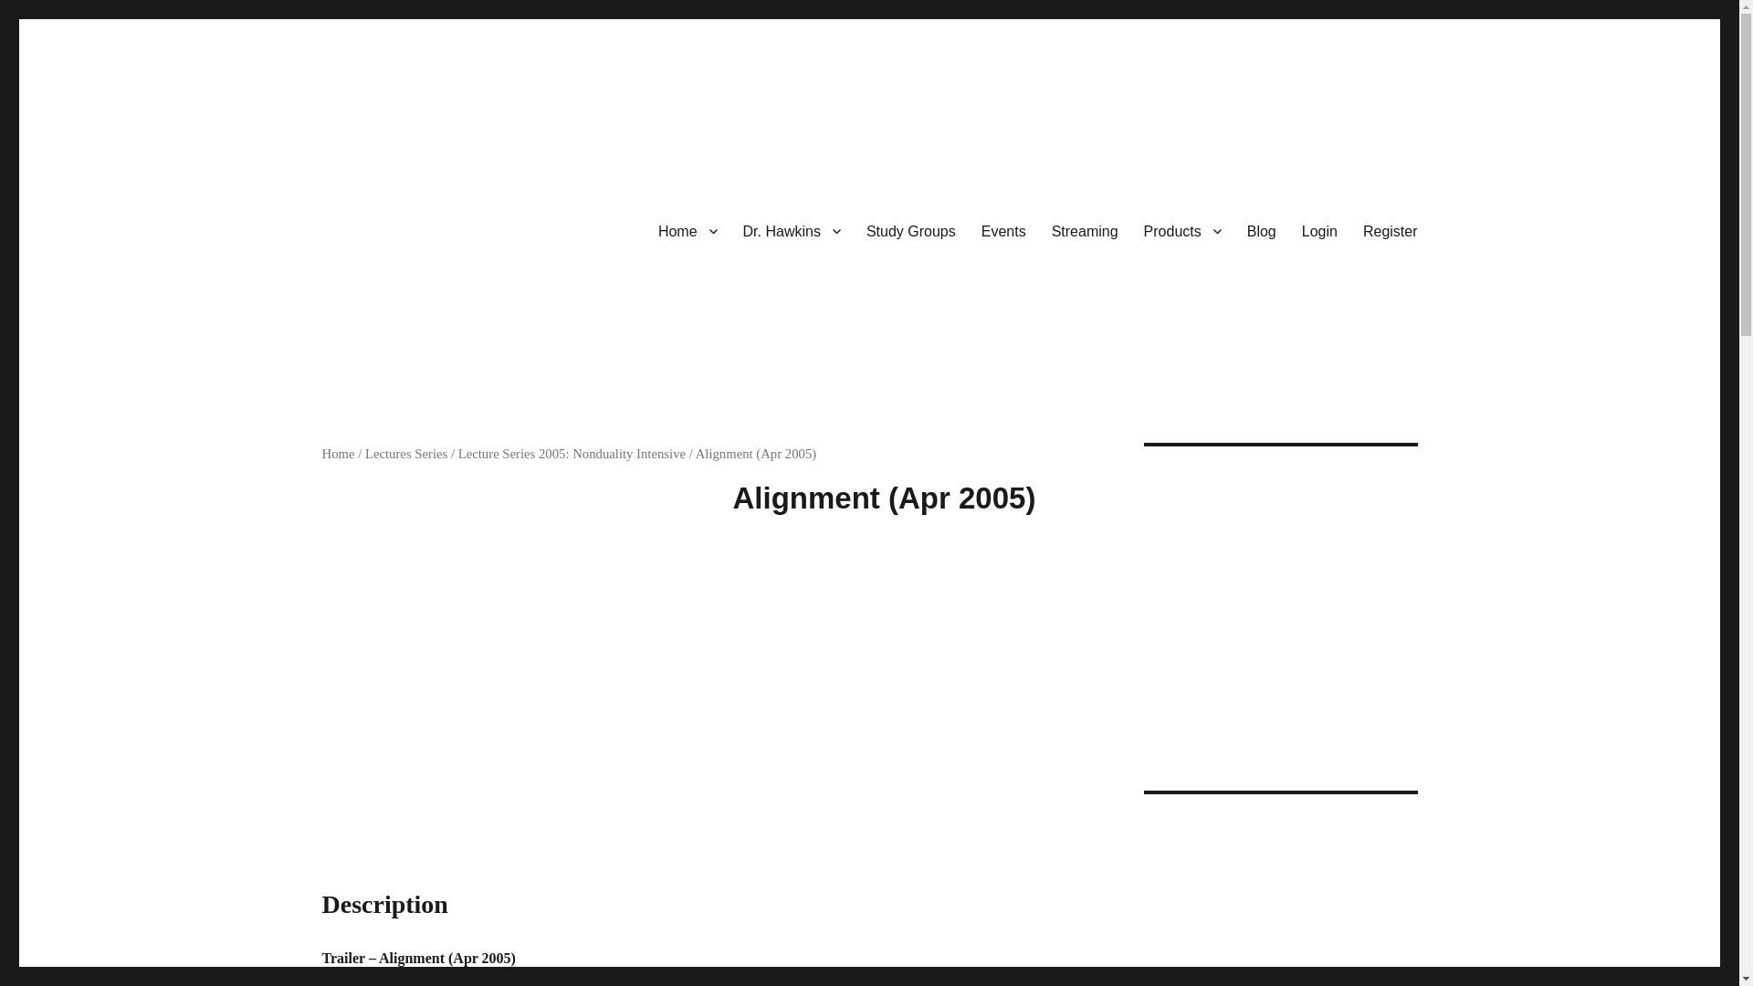 The height and width of the screenshot is (986, 1753). Describe the element at coordinates (1181, 231) in the screenshot. I see `Products` at that location.